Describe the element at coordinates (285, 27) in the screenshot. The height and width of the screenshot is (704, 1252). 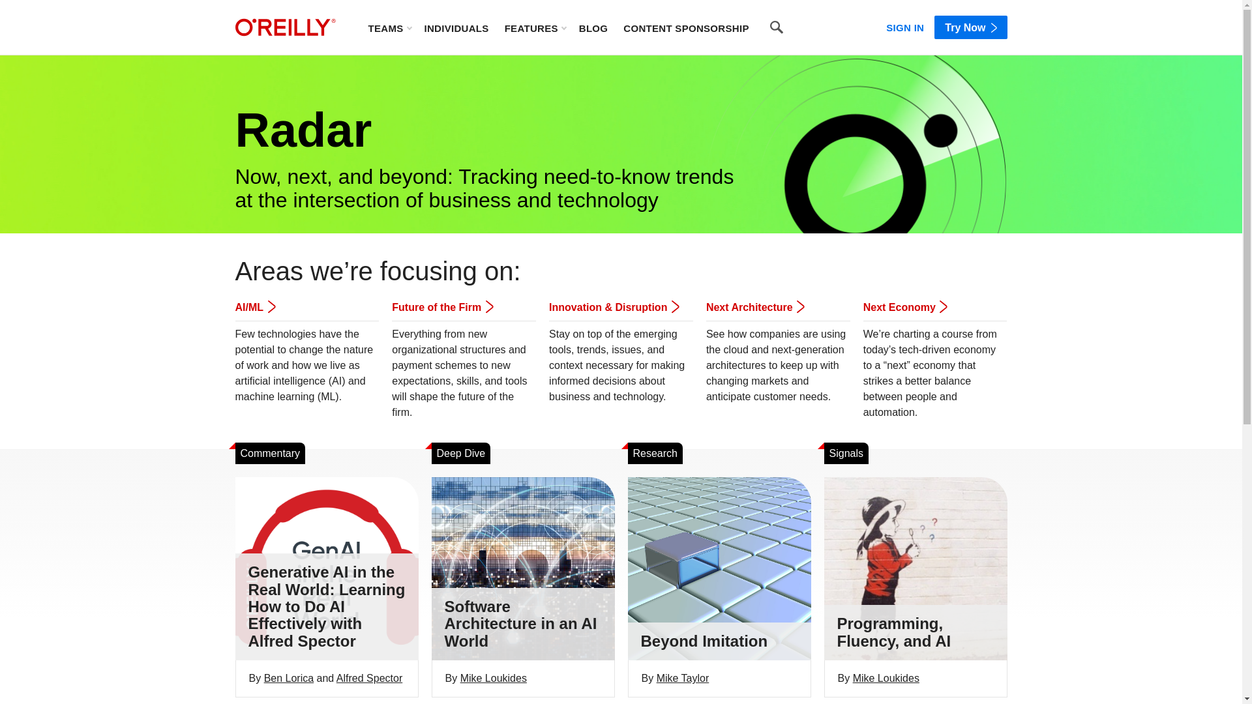
I see `home page` at that location.